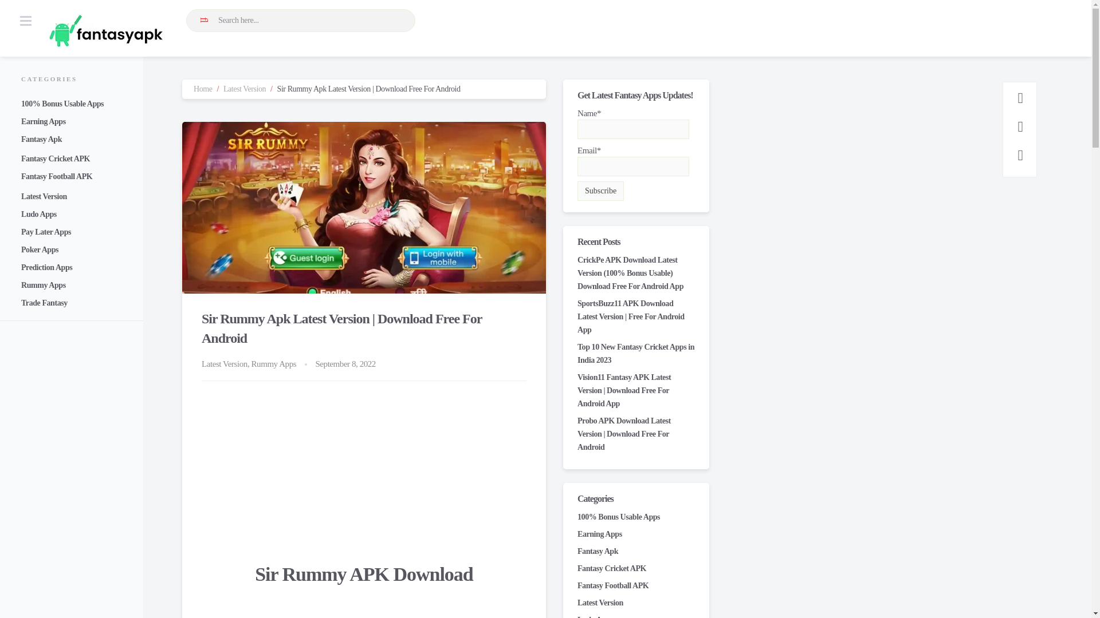  What do you see at coordinates (636, 354) in the screenshot?
I see `Top 10 New Fantasy Cricket Apps in India 2023` at bounding box center [636, 354].